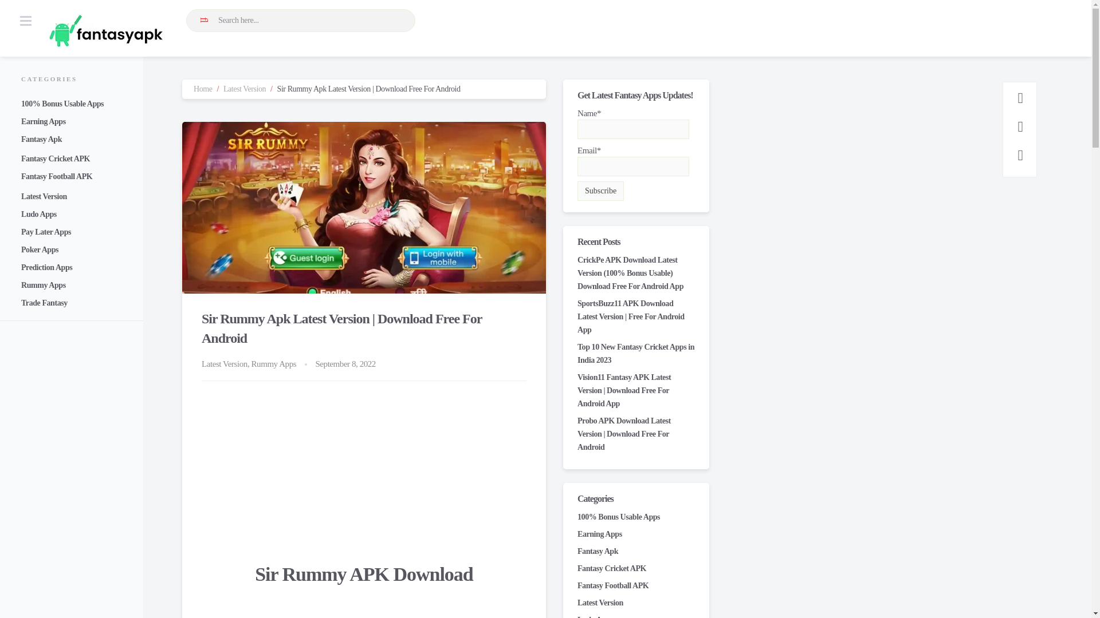  What do you see at coordinates (636, 354) in the screenshot?
I see `Top 10 New Fantasy Cricket Apps in India 2023` at bounding box center [636, 354].